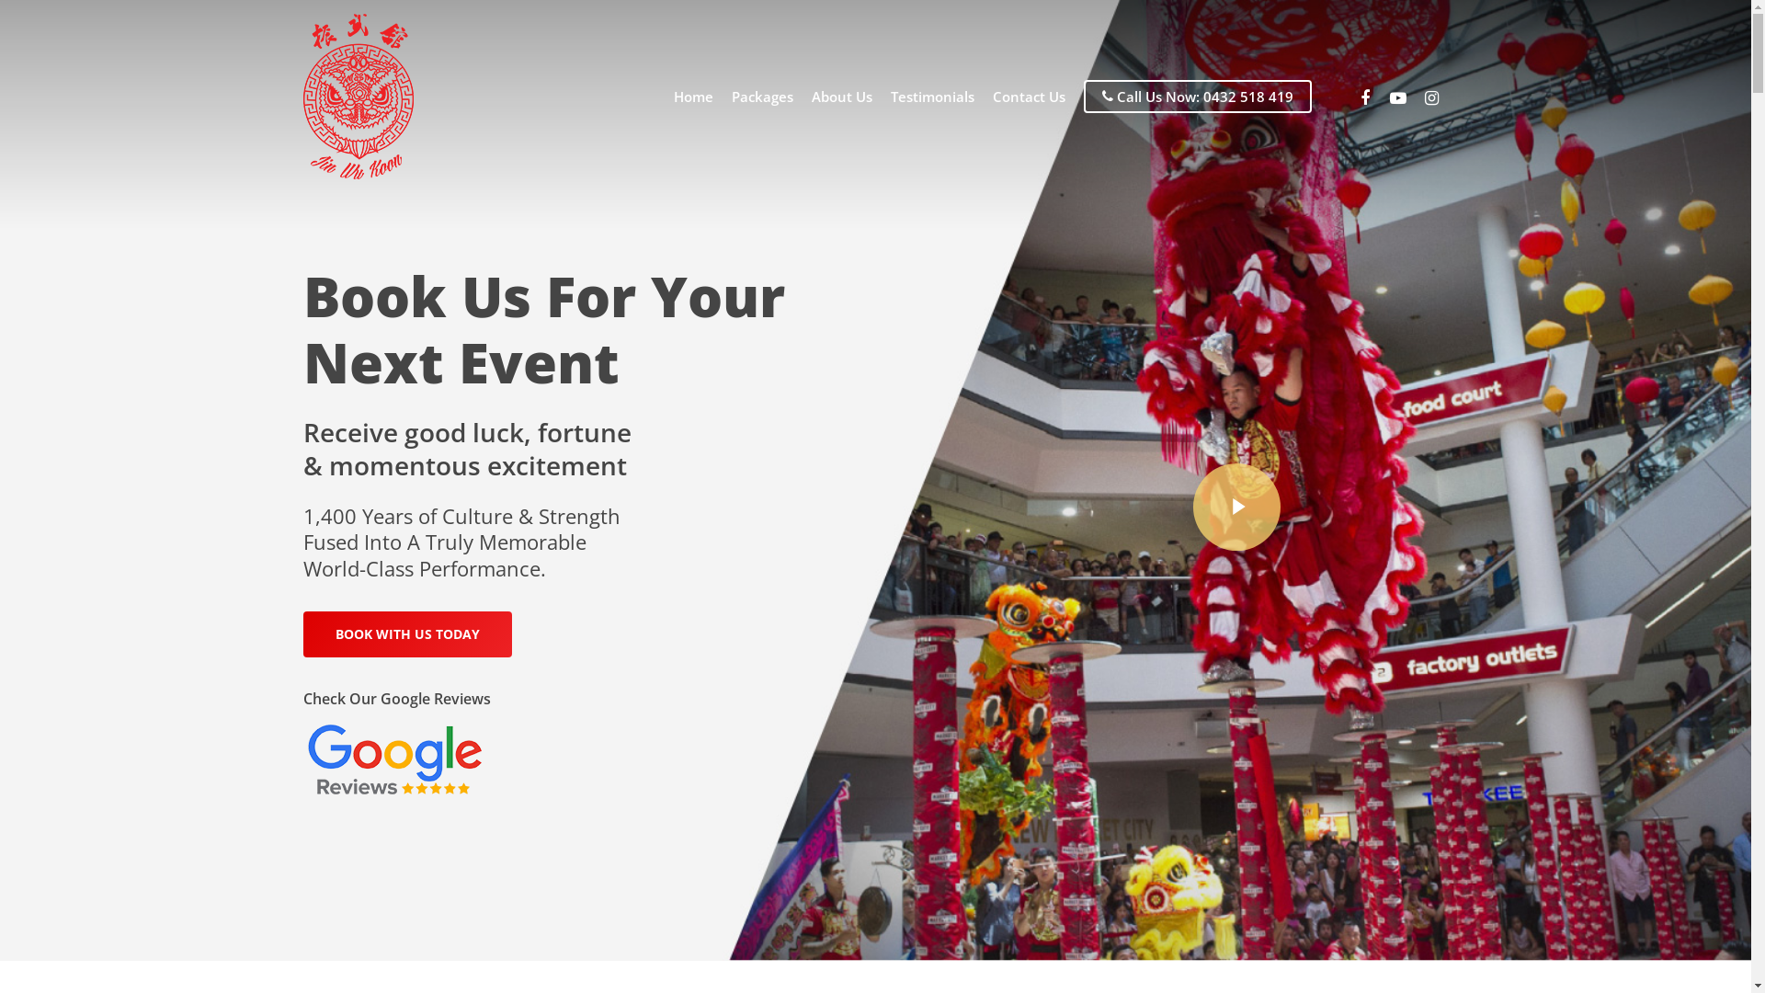 This screenshot has width=1765, height=993. I want to click on Packages, so click(763, 97).